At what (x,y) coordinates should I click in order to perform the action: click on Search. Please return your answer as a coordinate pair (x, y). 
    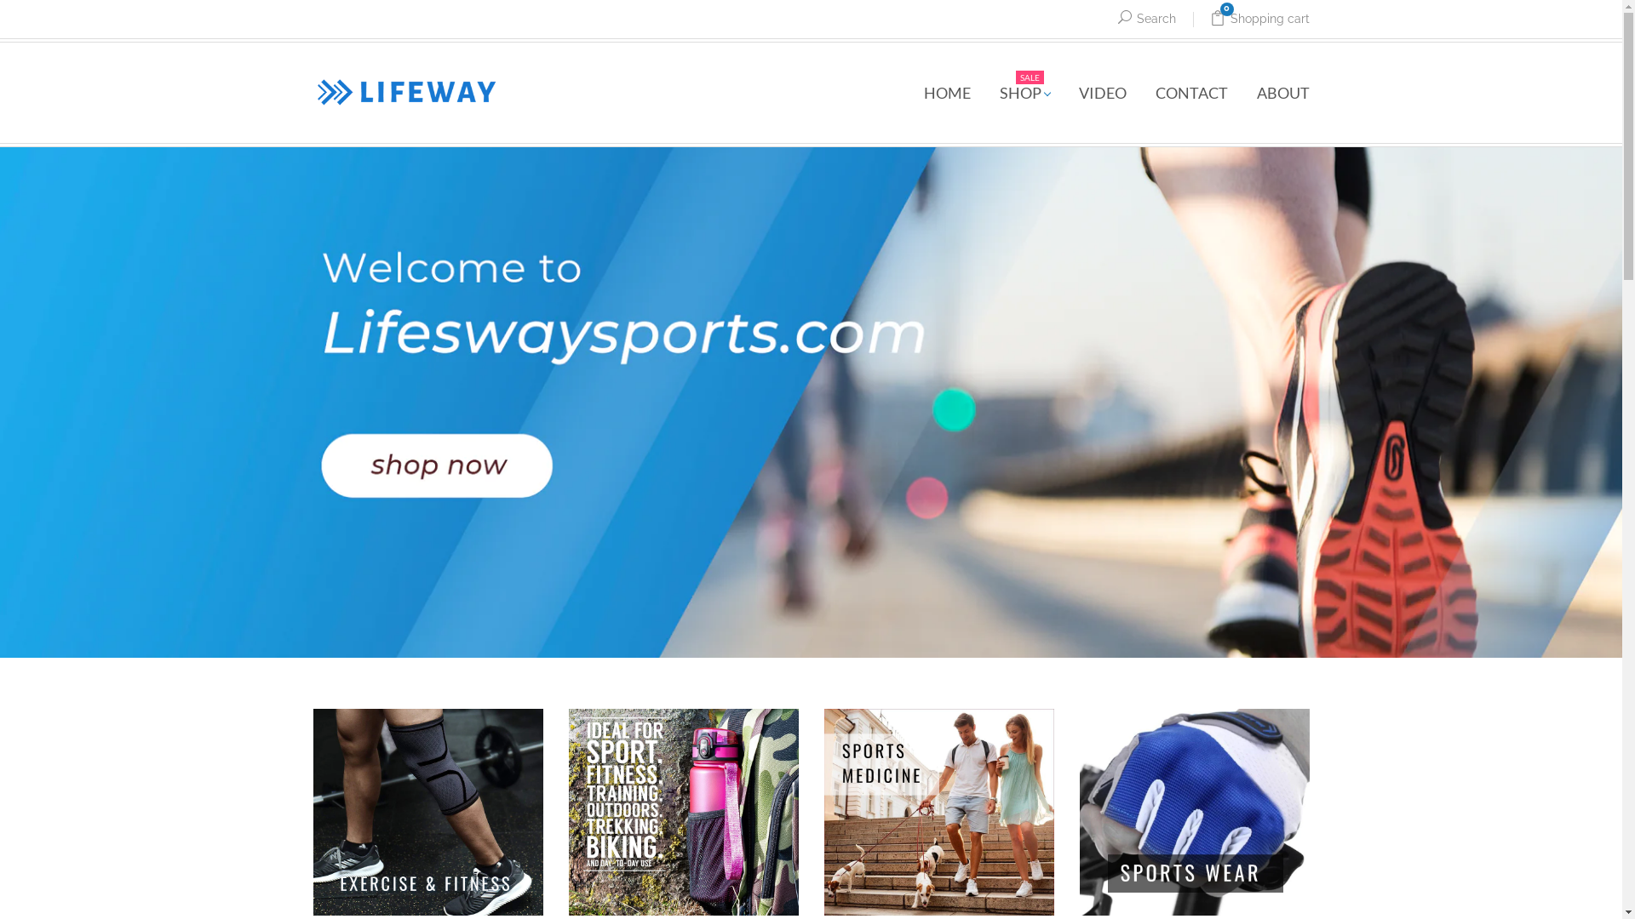
    Looking at the image, I should click on (1146, 20).